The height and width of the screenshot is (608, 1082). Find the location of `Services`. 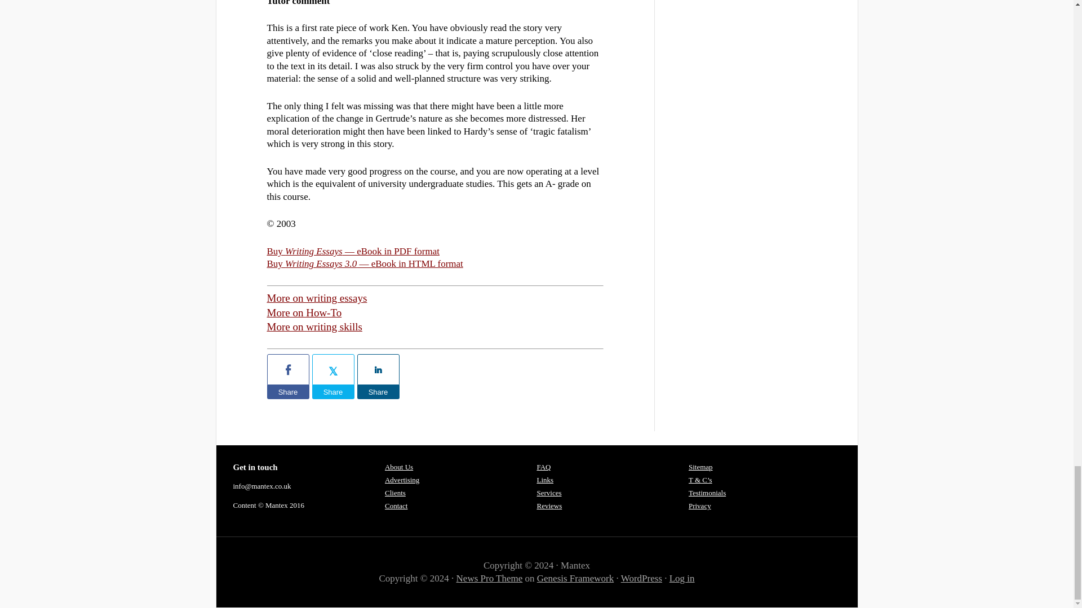

Services is located at coordinates (549, 493).